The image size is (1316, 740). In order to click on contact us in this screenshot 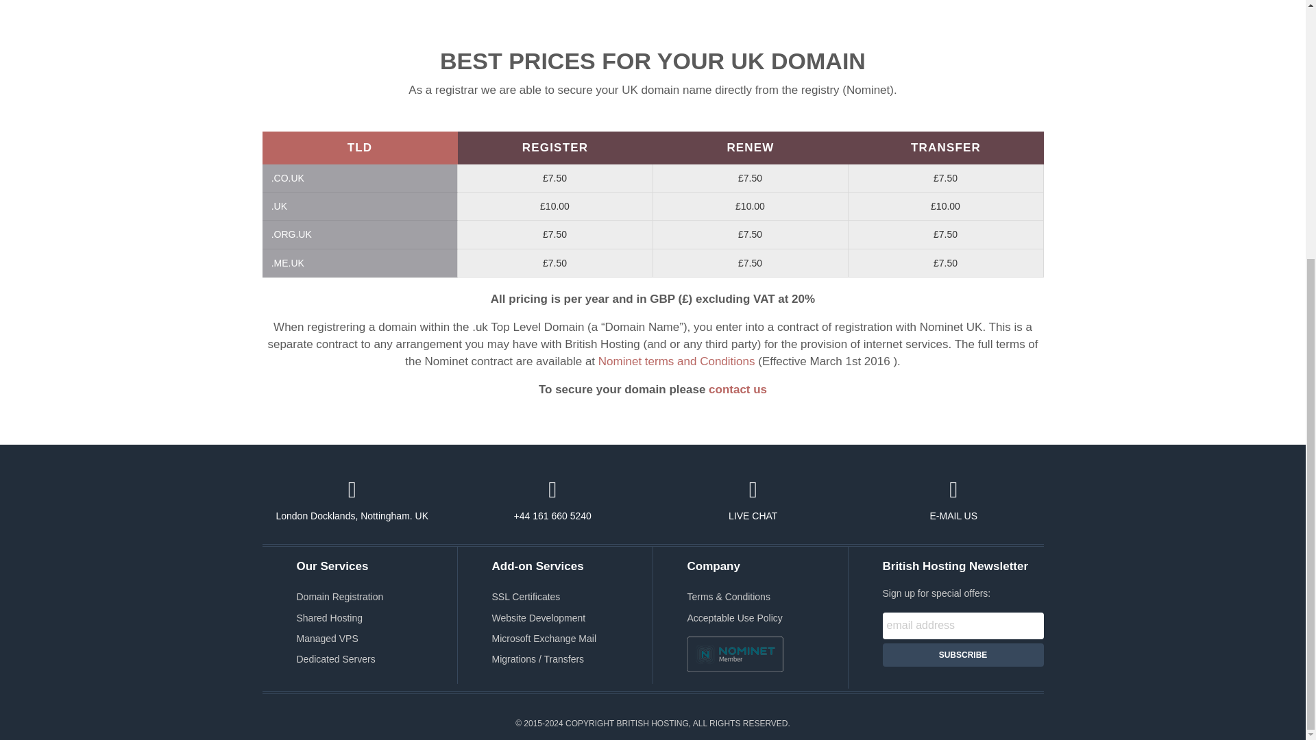, I will do `click(738, 389)`.